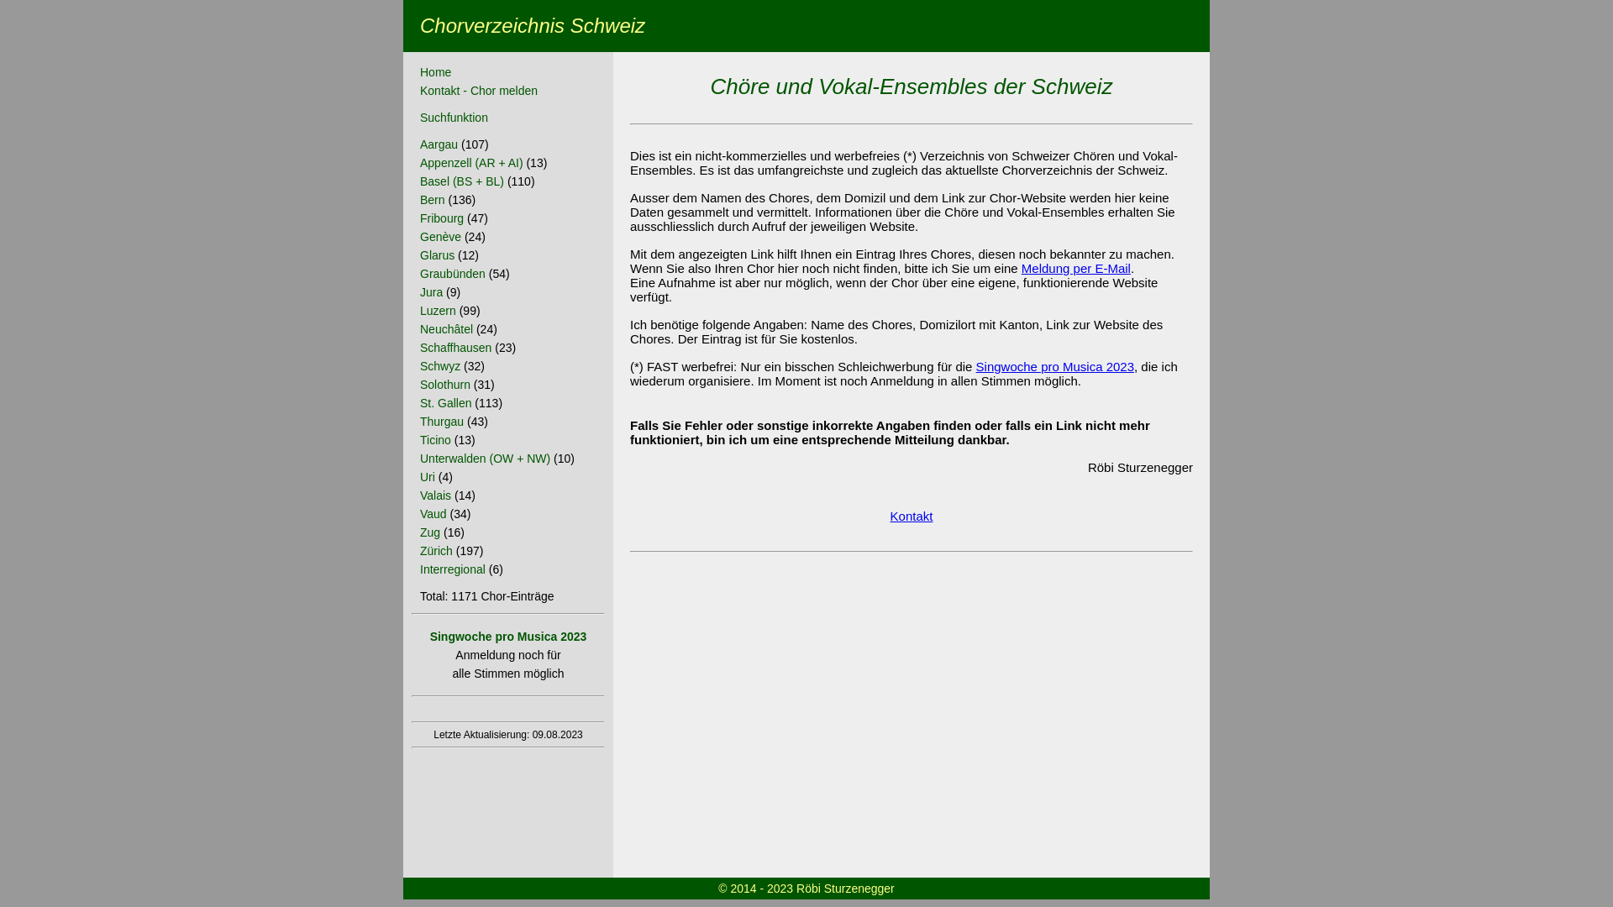 The width and height of the screenshot is (1613, 907). Describe the element at coordinates (432, 292) in the screenshot. I see `Jura` at that location.